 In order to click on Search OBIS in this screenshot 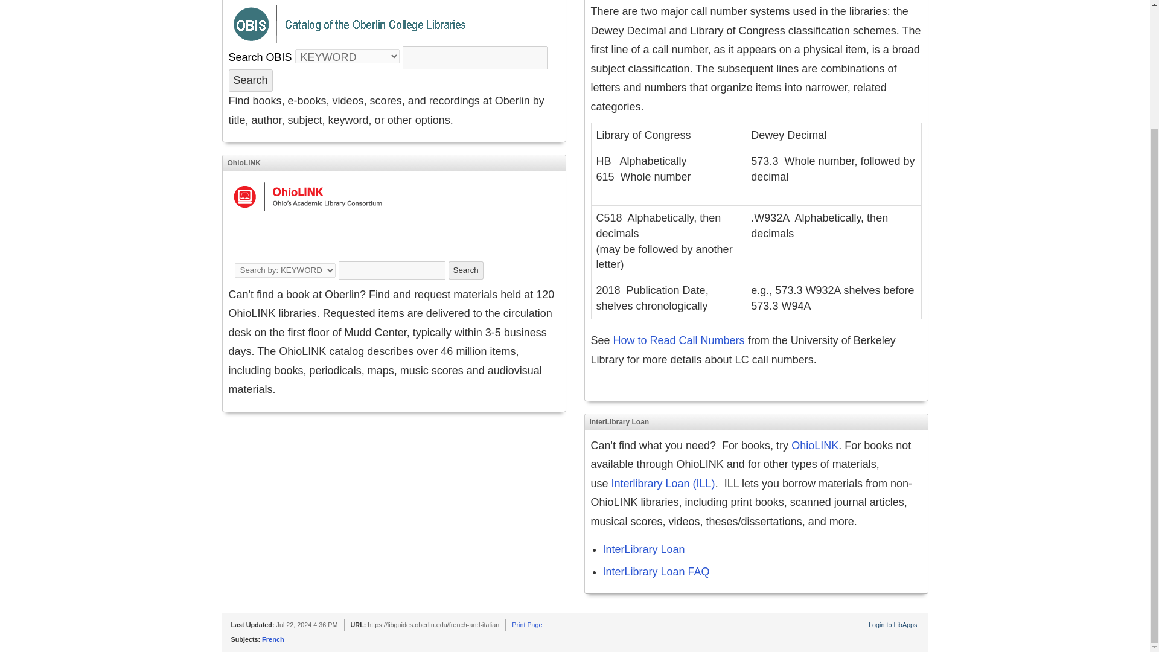, I will do `click(260, 57)`.